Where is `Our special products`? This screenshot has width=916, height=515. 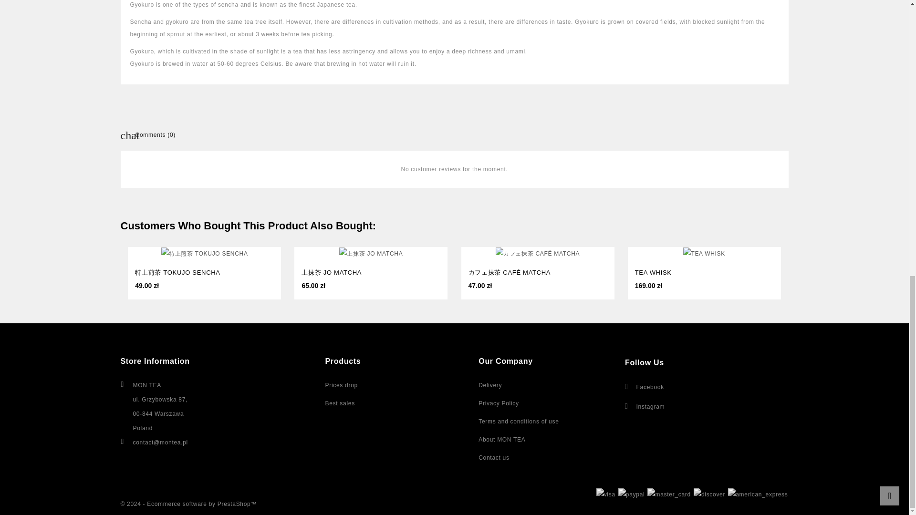 Our special products is located at coordinates (342, 385).